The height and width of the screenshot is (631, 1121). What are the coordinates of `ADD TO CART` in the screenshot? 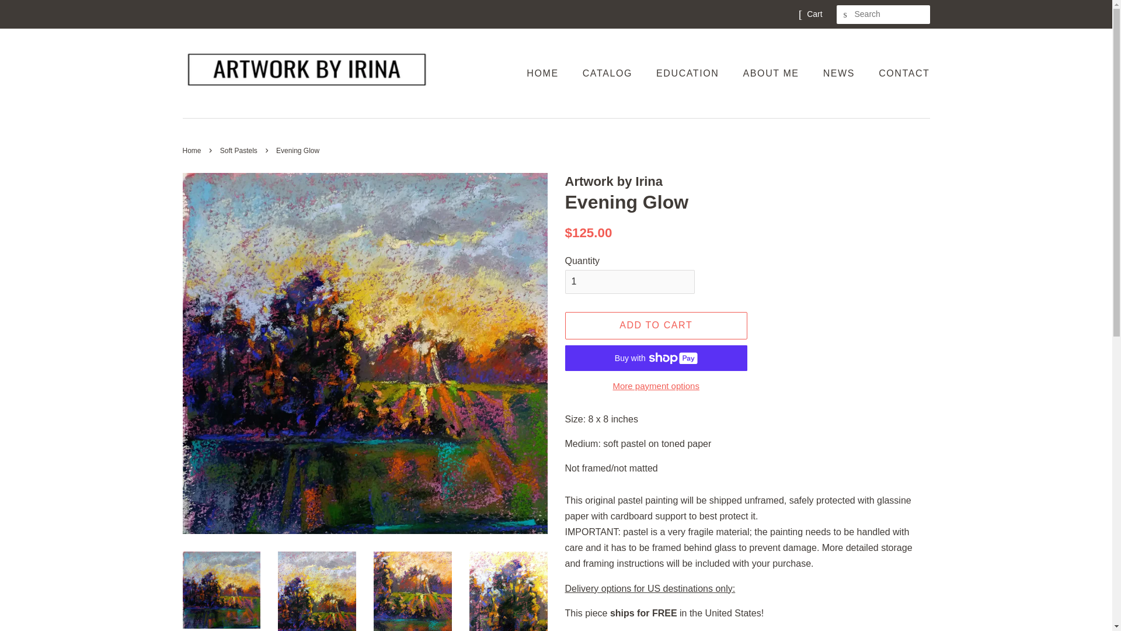 It's located at (656, 325).